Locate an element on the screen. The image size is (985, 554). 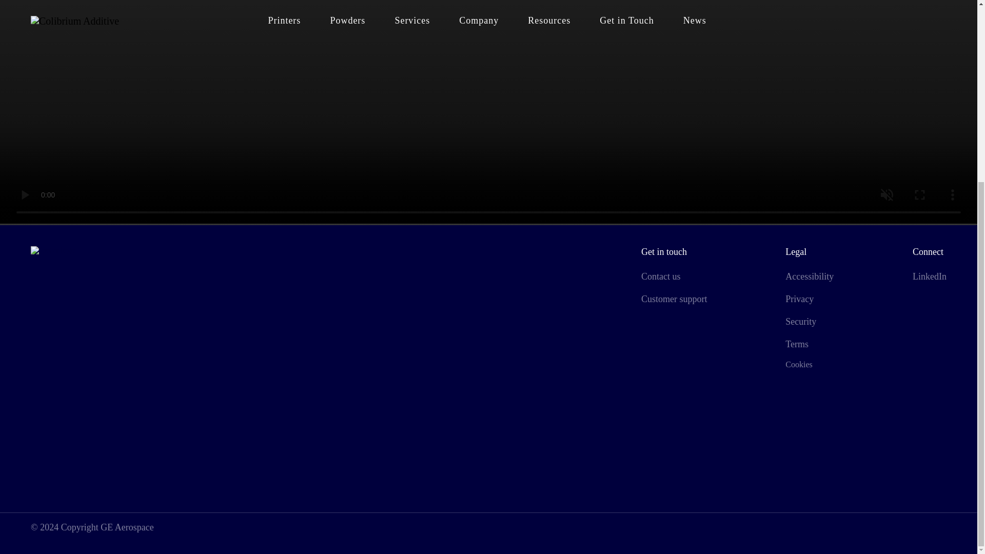
LinkedIn is located at coordinates (930, 276).